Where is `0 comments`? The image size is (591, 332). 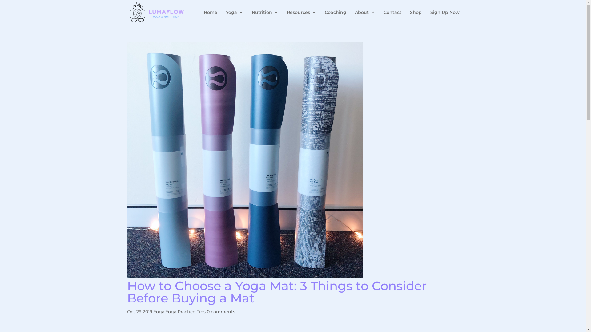
0 comments is located at coordinates (221, 312).